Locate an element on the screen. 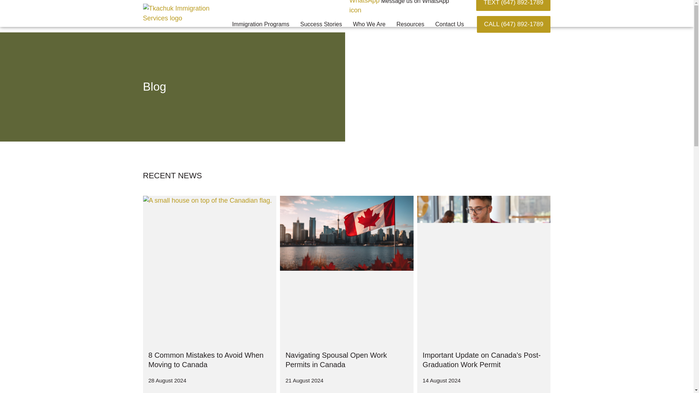 This screenshot has width=699, height=393. Who We Are is located at coordinates (369, 24).